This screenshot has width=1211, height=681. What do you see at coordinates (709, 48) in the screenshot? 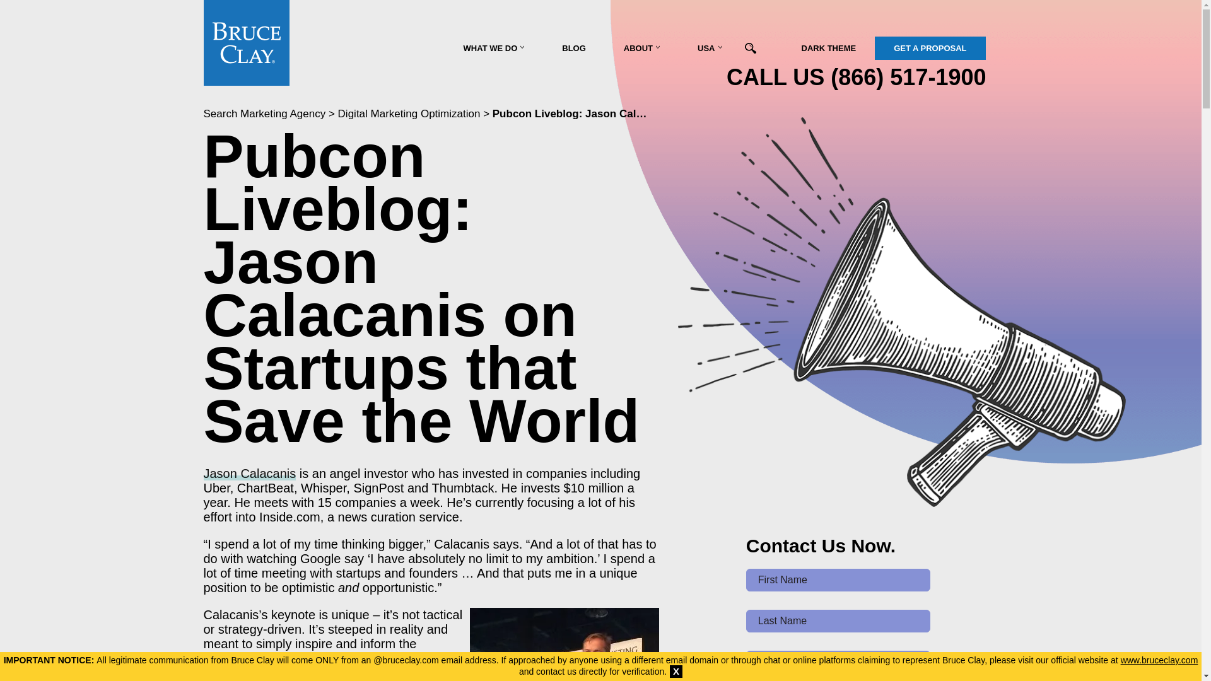
I see `USA` at bounding box center [709, 48].